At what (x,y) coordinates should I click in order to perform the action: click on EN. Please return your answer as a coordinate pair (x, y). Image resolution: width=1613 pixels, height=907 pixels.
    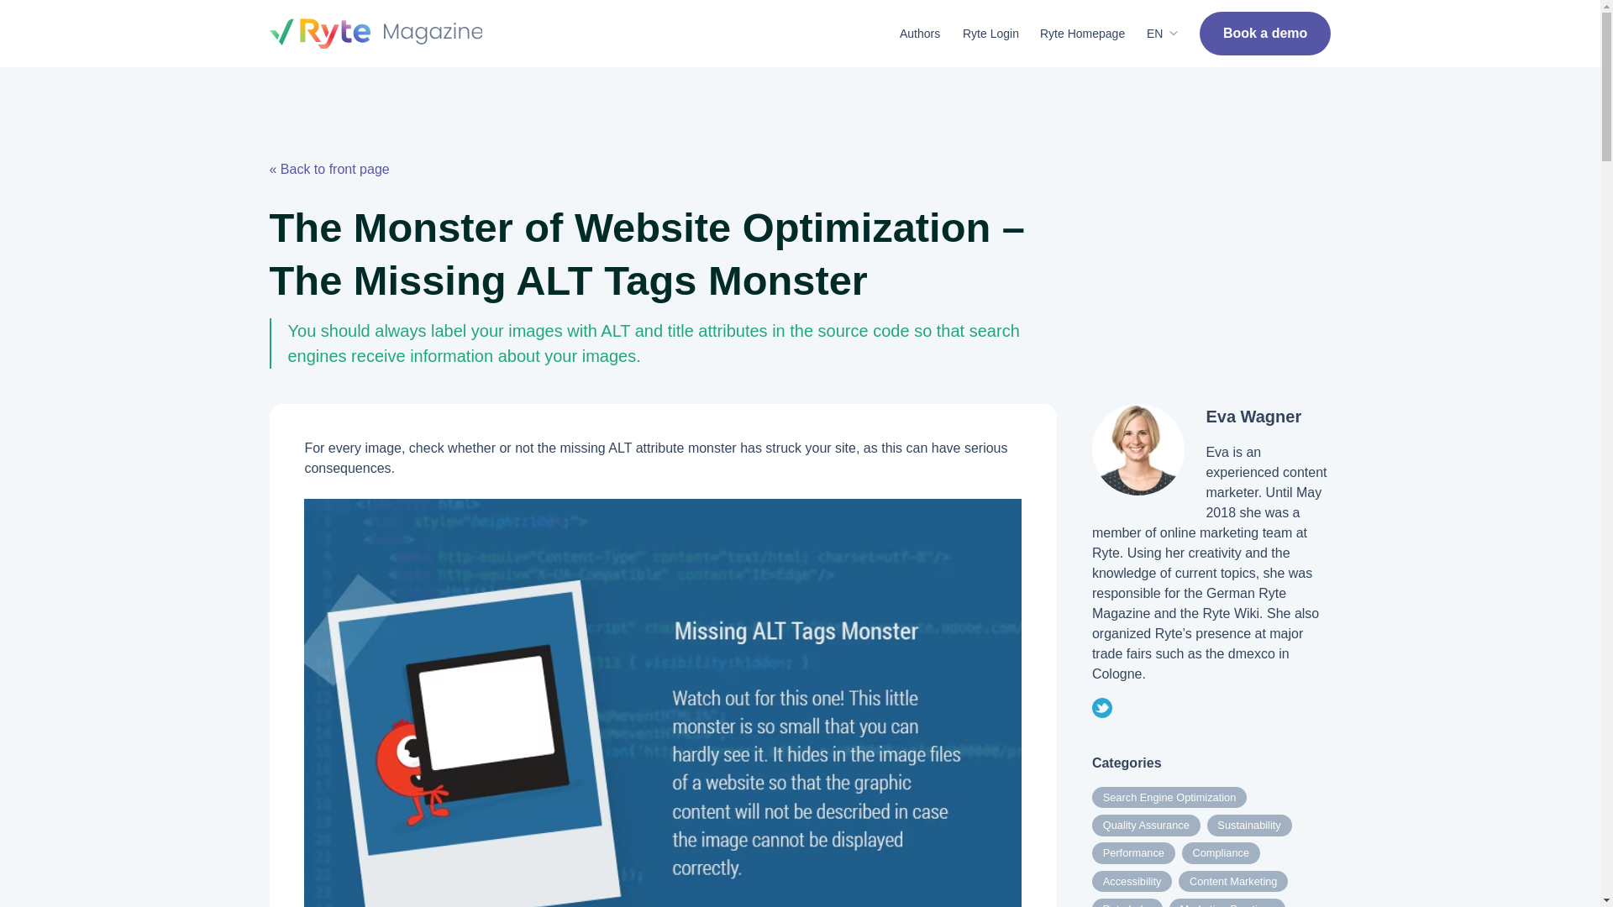
    Looking at the image, I should click on (1162, 34).